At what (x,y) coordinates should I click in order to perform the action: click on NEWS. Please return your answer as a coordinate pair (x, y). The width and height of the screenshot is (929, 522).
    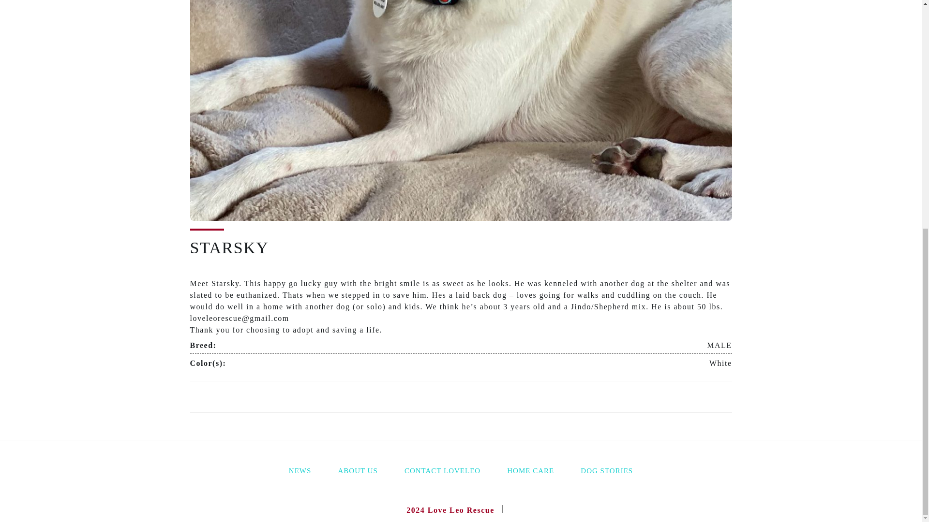
    Looking at the image, I should click on (300, 472).